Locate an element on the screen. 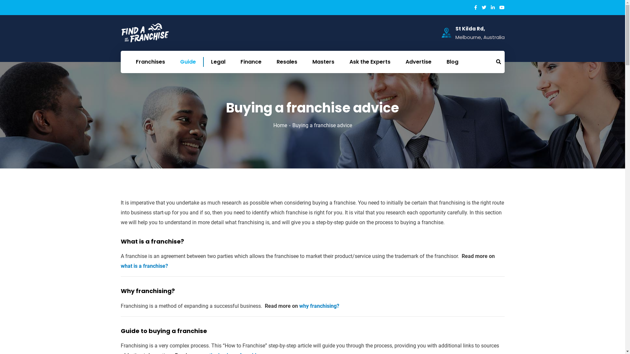 The width and height of the screenshot is (630, 354). Advertising is located at coordinates (398, 284).